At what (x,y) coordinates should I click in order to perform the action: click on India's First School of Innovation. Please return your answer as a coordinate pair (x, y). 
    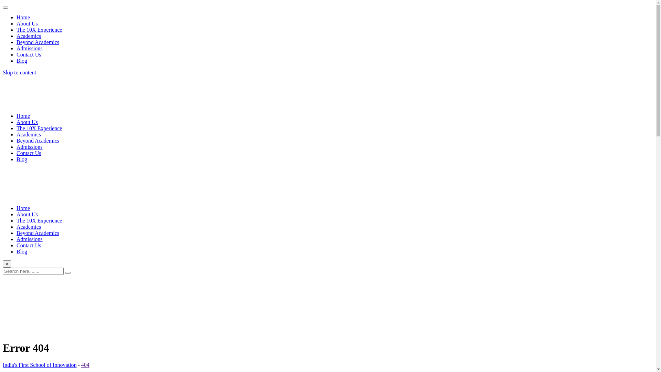
    Looking at the image, I should click on (40, 365).